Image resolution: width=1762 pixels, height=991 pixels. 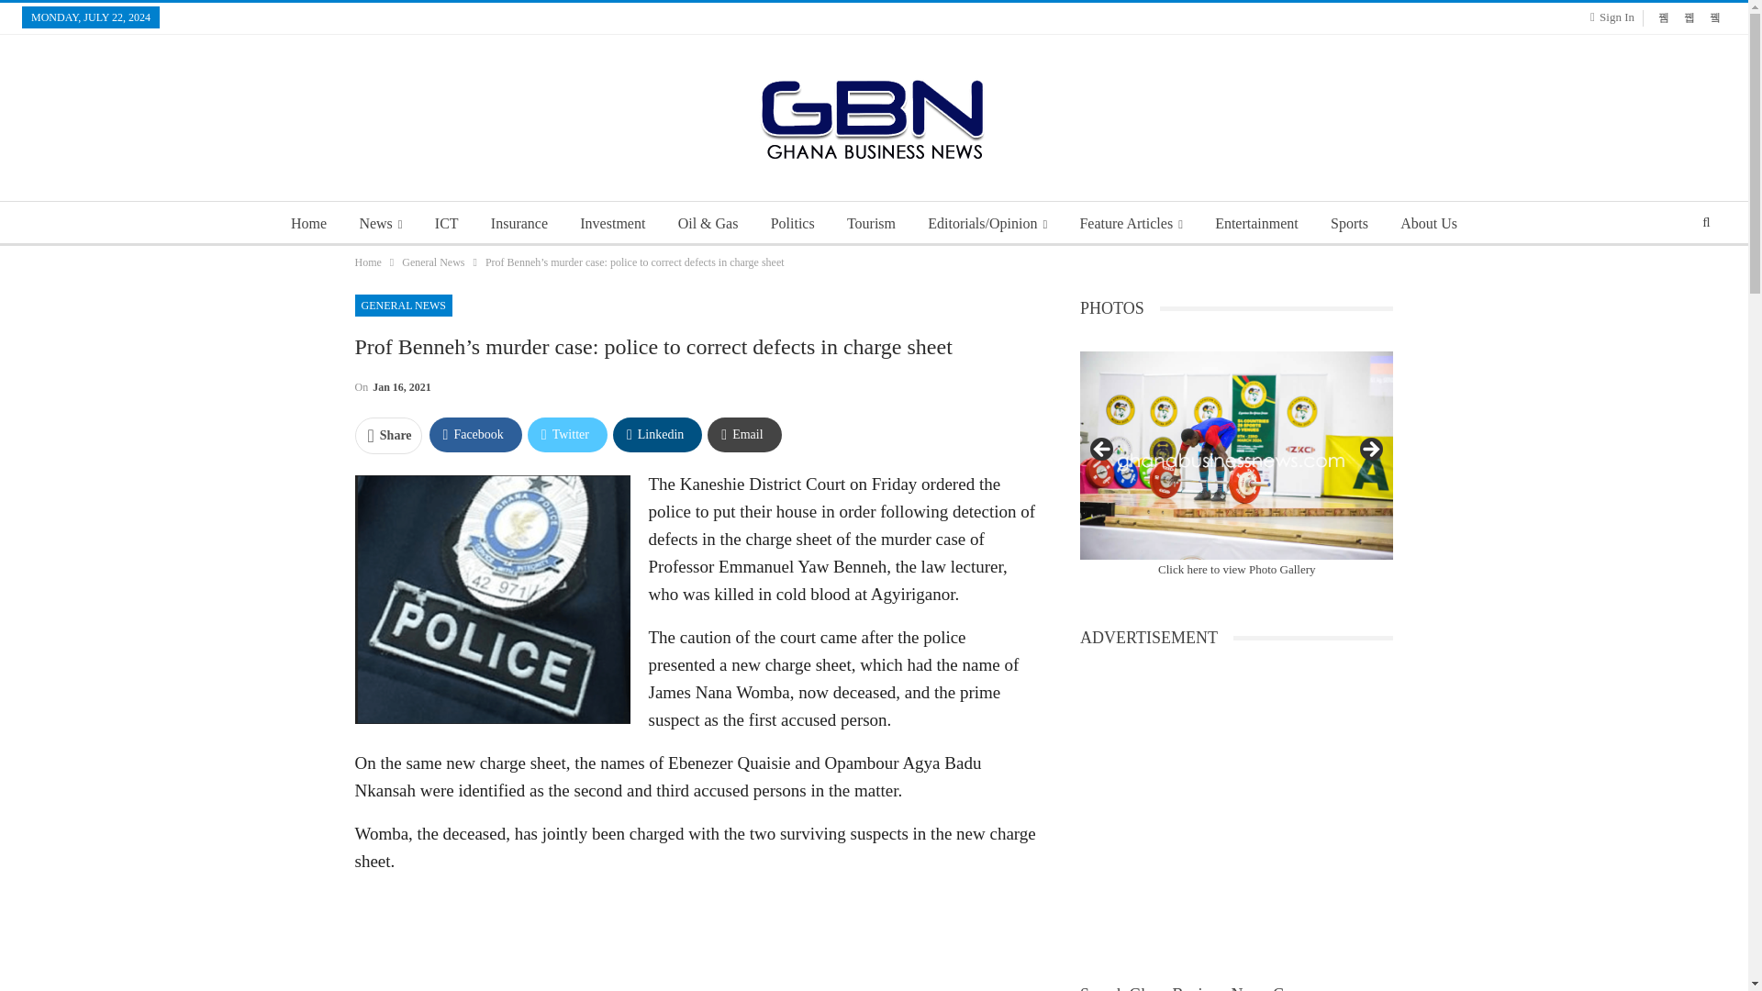 What do you see at coordinates (743, 434) in the screenshot?
I see `Email` at bounding box center [743, 434].